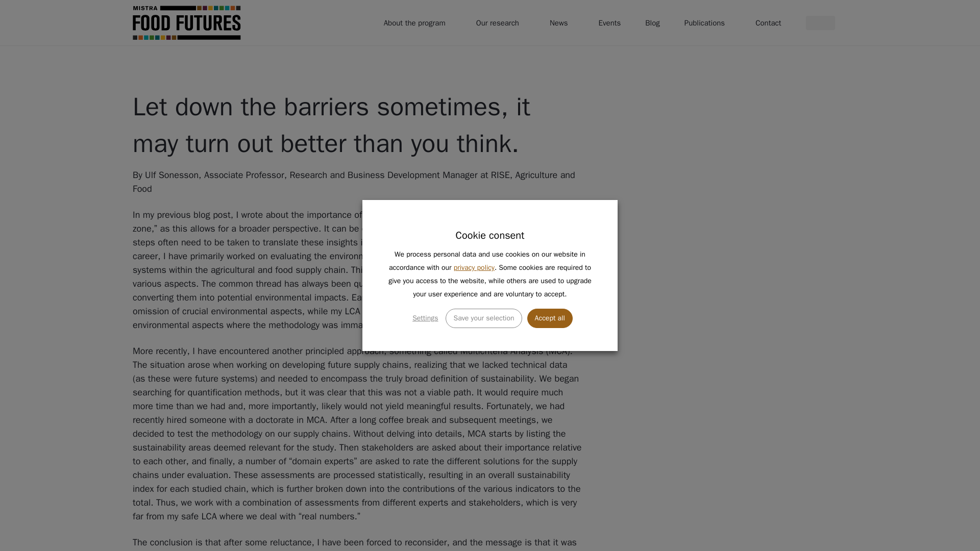 This screenshot has width=980, height=551. I want to click on Our research, so click(500, 22).